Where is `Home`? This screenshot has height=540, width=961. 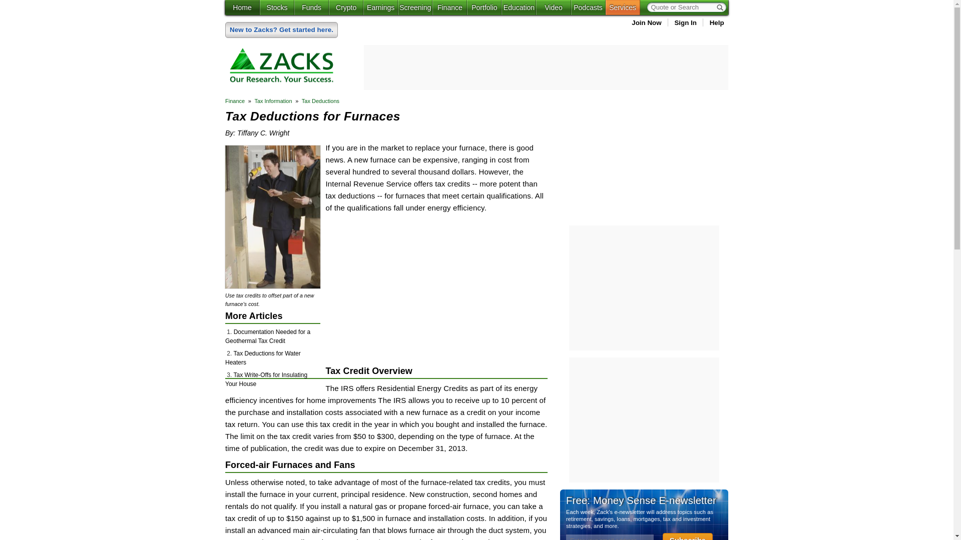 Home is located at coordinates (242, 7).